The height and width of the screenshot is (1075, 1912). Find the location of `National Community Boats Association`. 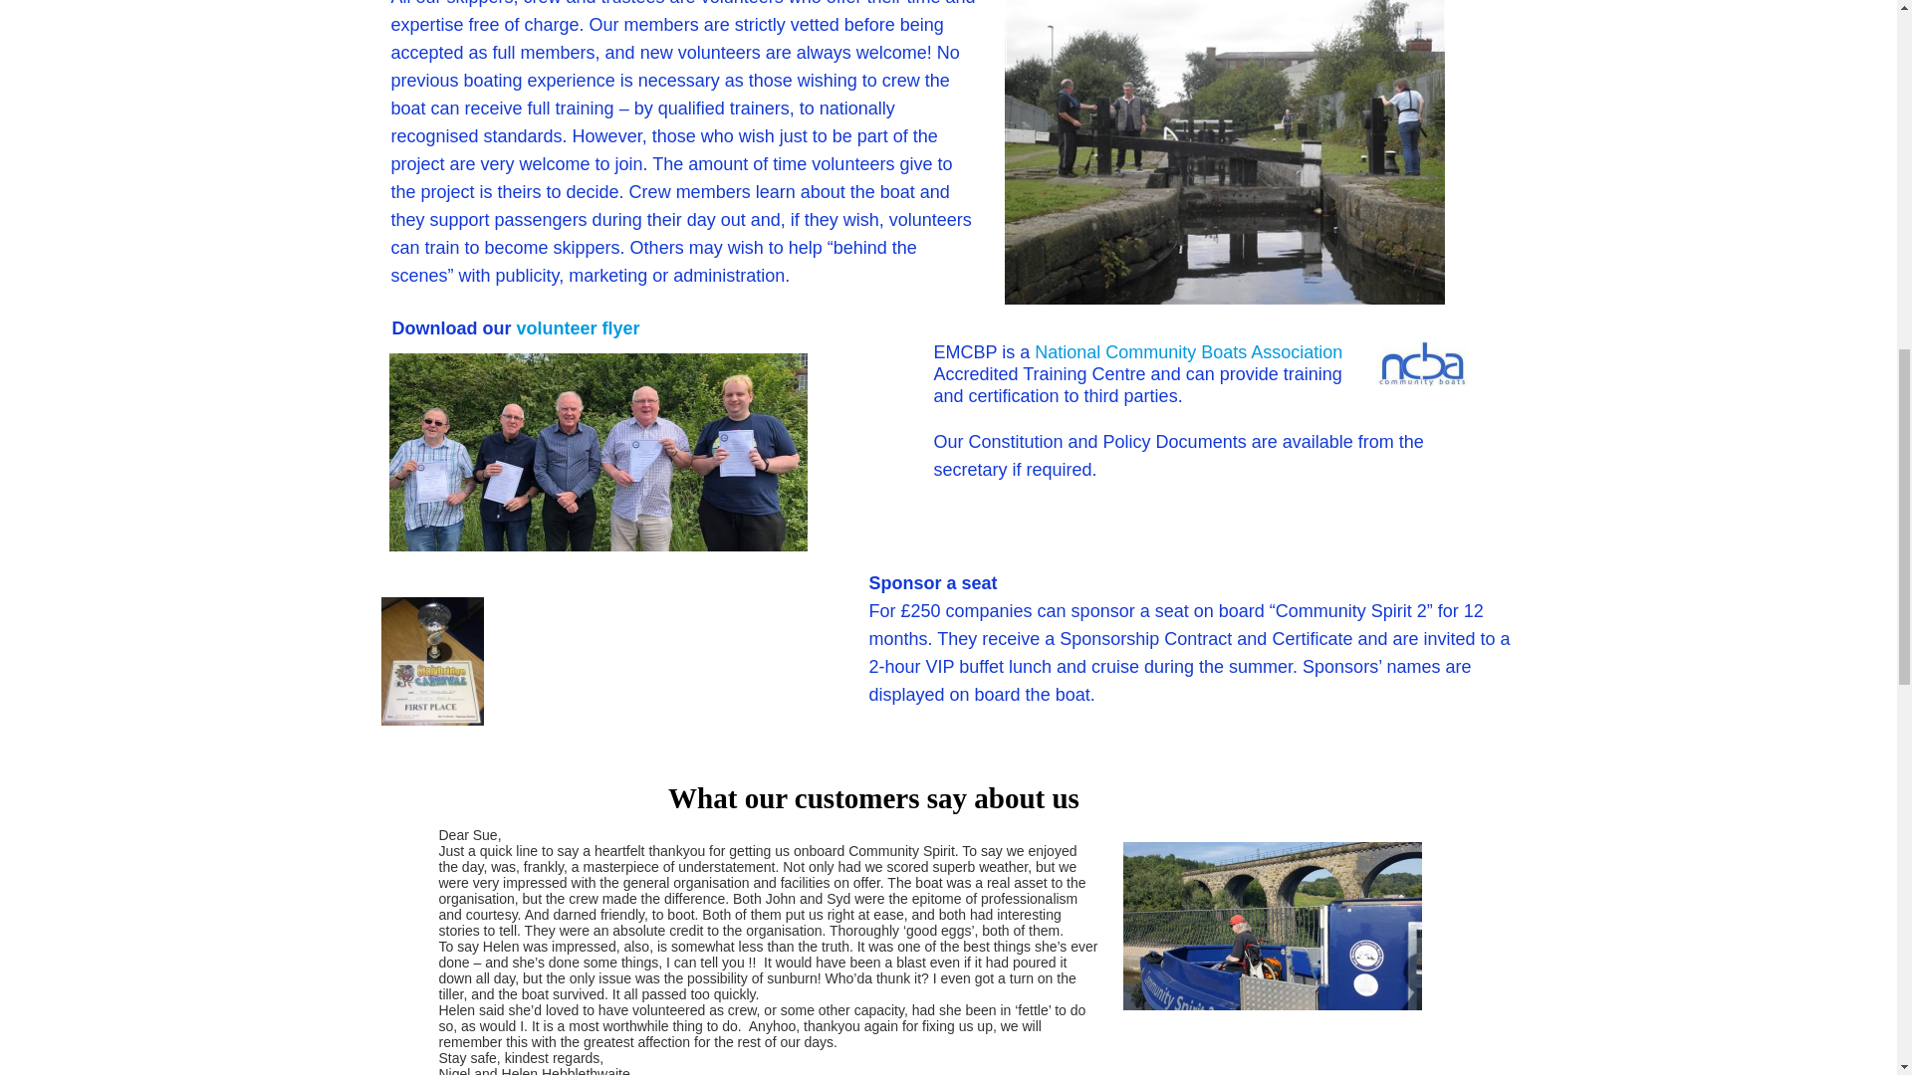

National Community Boats Association is located at coordinates (1187, 352).